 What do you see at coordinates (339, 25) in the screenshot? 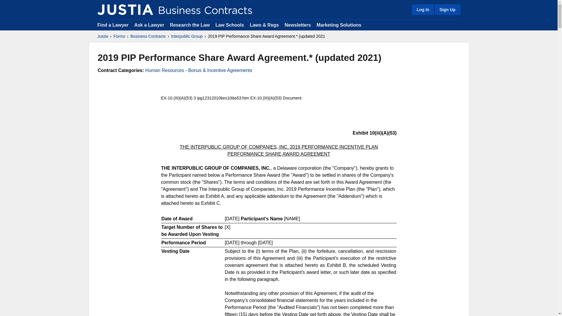
I see `Marketing Solutions` at bounding box center [339, 25].